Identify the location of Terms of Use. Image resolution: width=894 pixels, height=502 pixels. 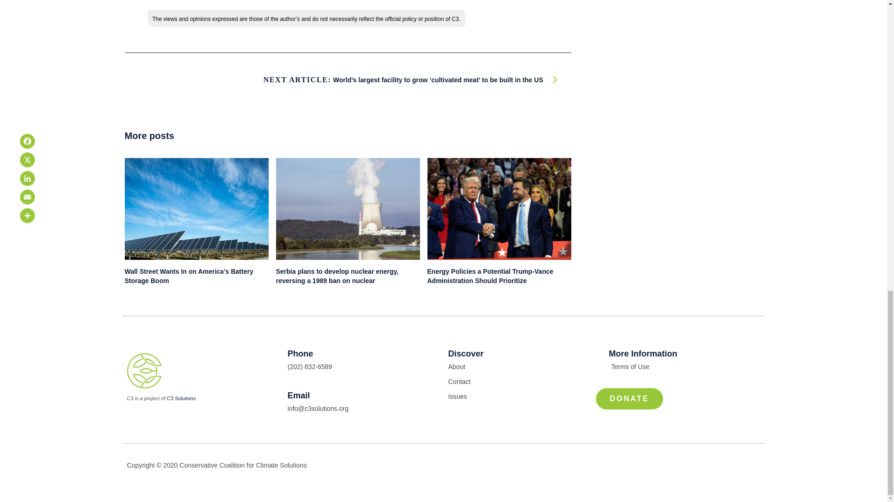
(684, 366).